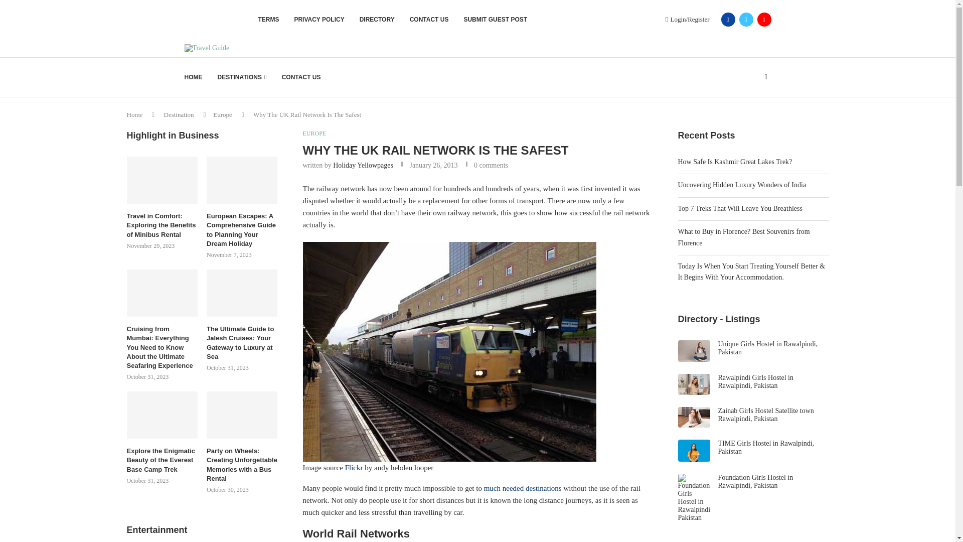 This screenshot has height=542, width=963. Describe the element at coordinates (768, 348) in the screenshot. I see `Unique Girls Hostel in Rawalpindi, Pakistan` at that location.